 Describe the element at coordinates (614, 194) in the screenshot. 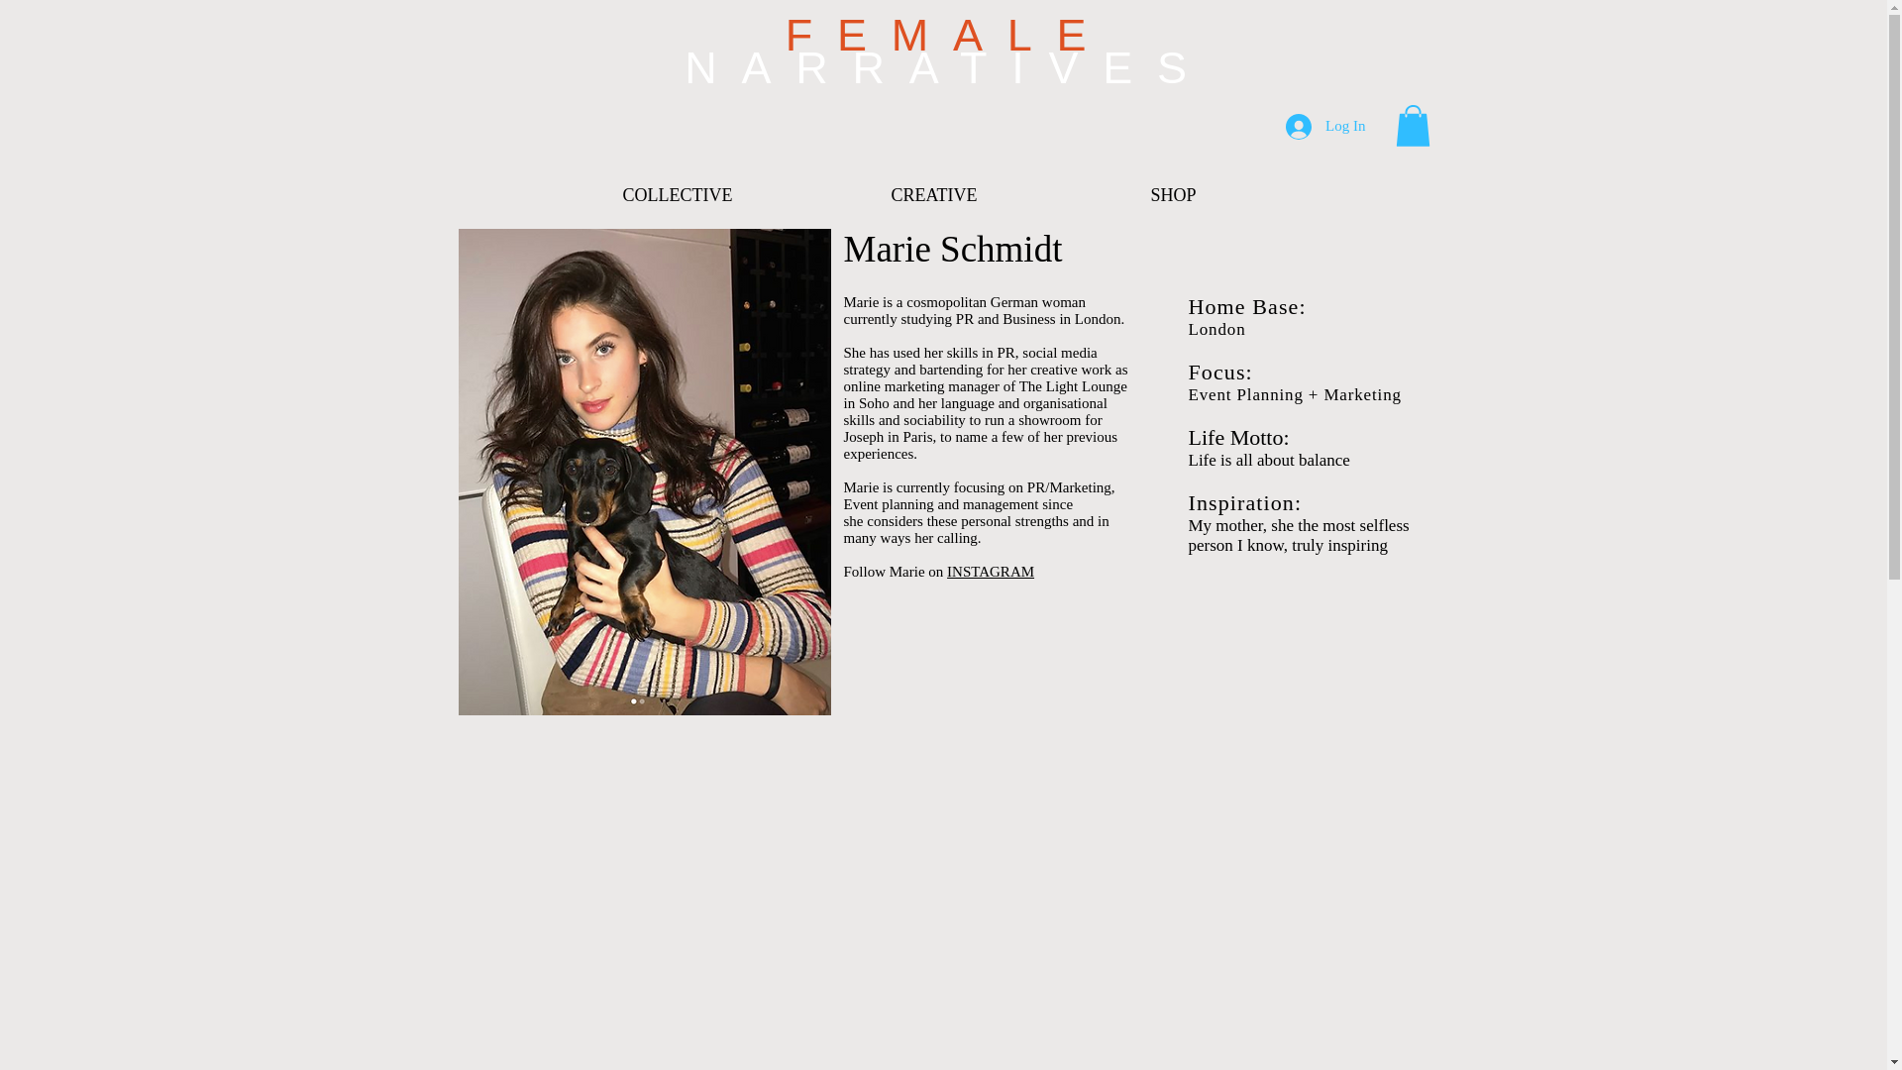

I see `COLLECTIVE` at that location.